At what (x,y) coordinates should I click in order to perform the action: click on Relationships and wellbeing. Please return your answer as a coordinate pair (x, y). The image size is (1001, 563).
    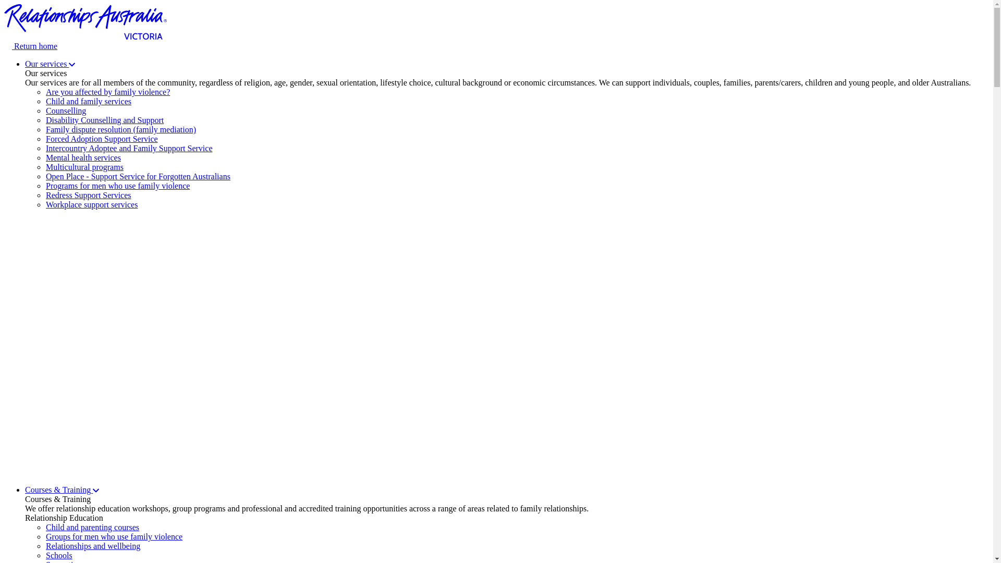
    Looking at the image, I should click on (93, 546).